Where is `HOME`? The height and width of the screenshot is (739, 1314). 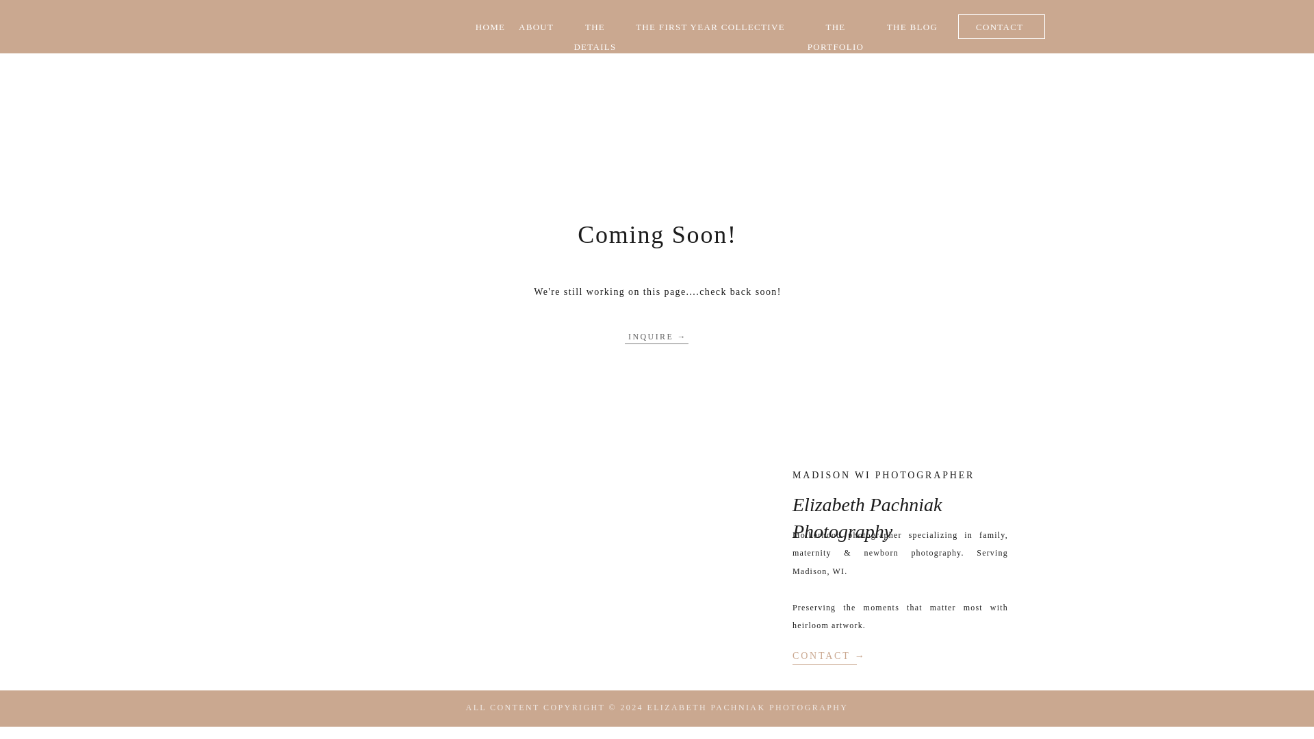
HOME is located at coordinates (490, 26).